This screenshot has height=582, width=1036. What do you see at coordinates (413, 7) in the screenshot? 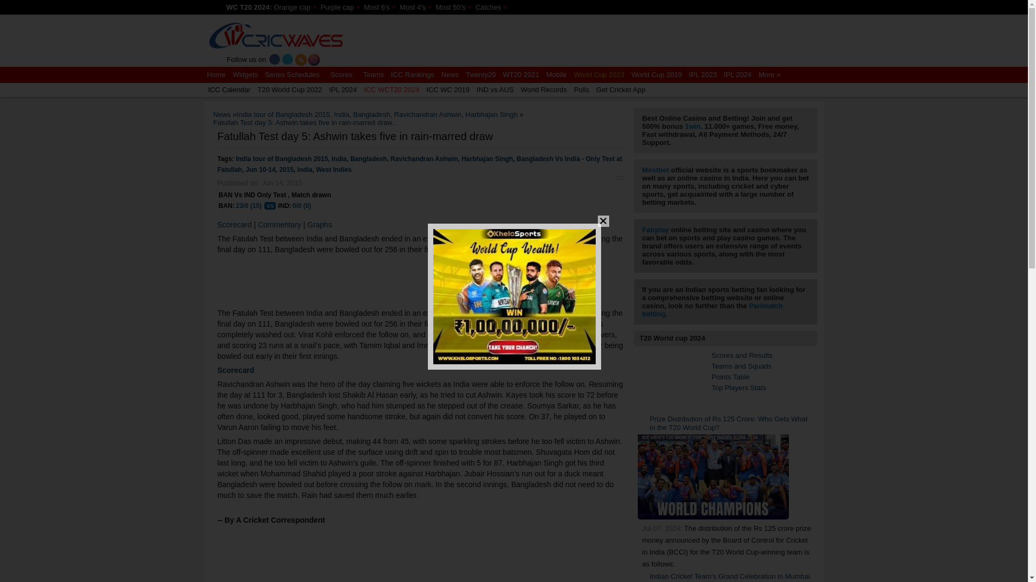
I see `Most 4's` at bounding box center [413, 7].